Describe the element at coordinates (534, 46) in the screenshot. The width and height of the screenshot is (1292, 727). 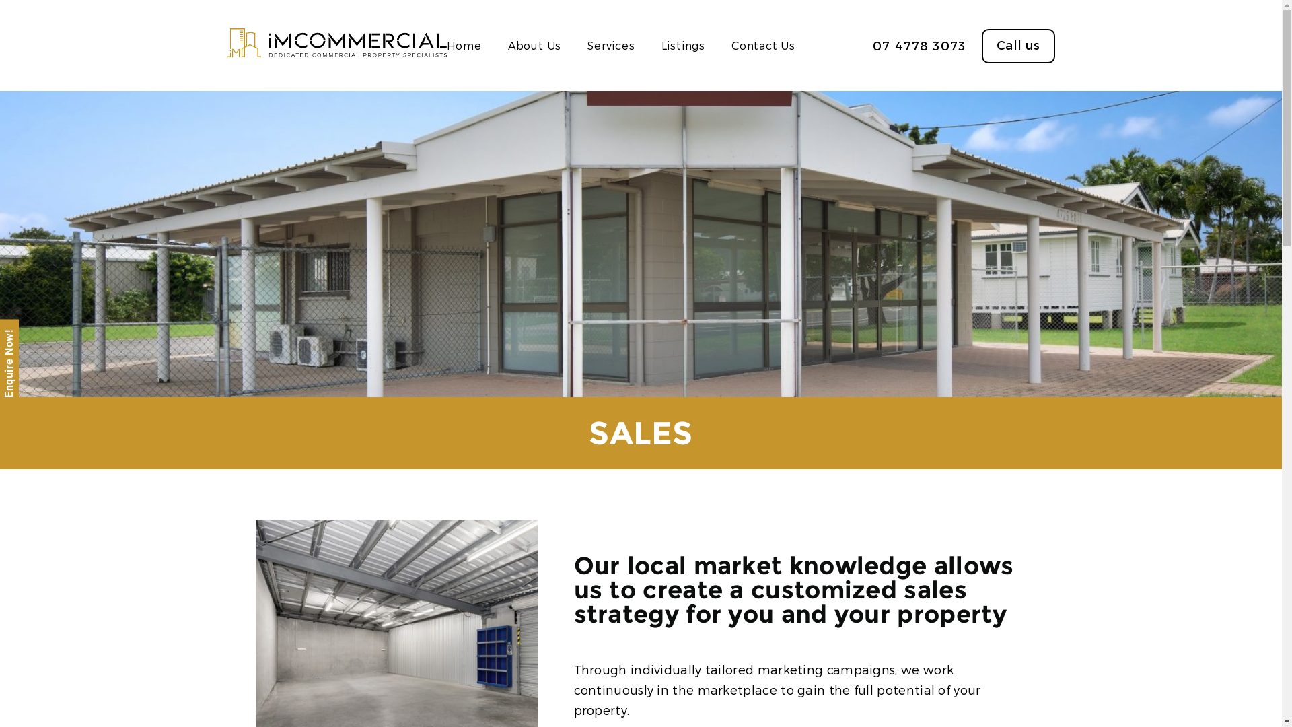
I see `About Us` at that location.